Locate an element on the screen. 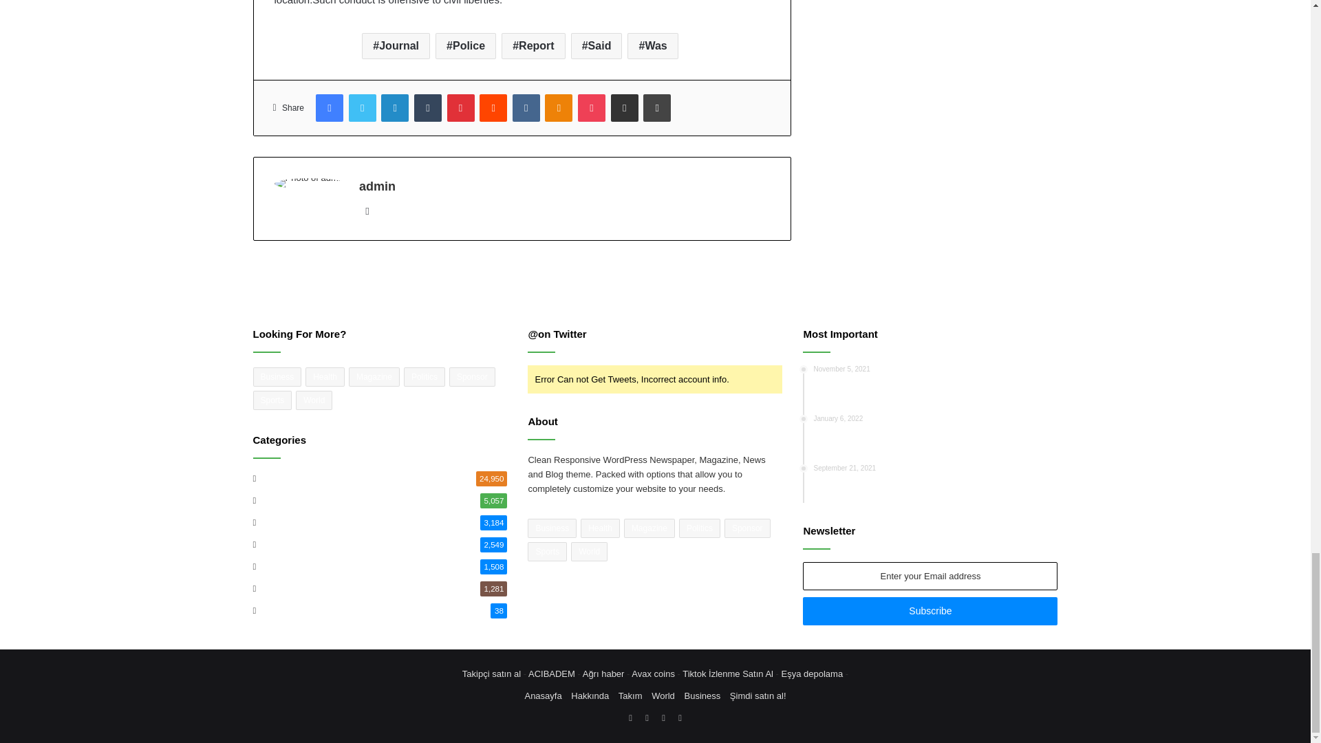 The height and width of the screenshot is (743, 1321). Report is located at coordinates (533, 45).